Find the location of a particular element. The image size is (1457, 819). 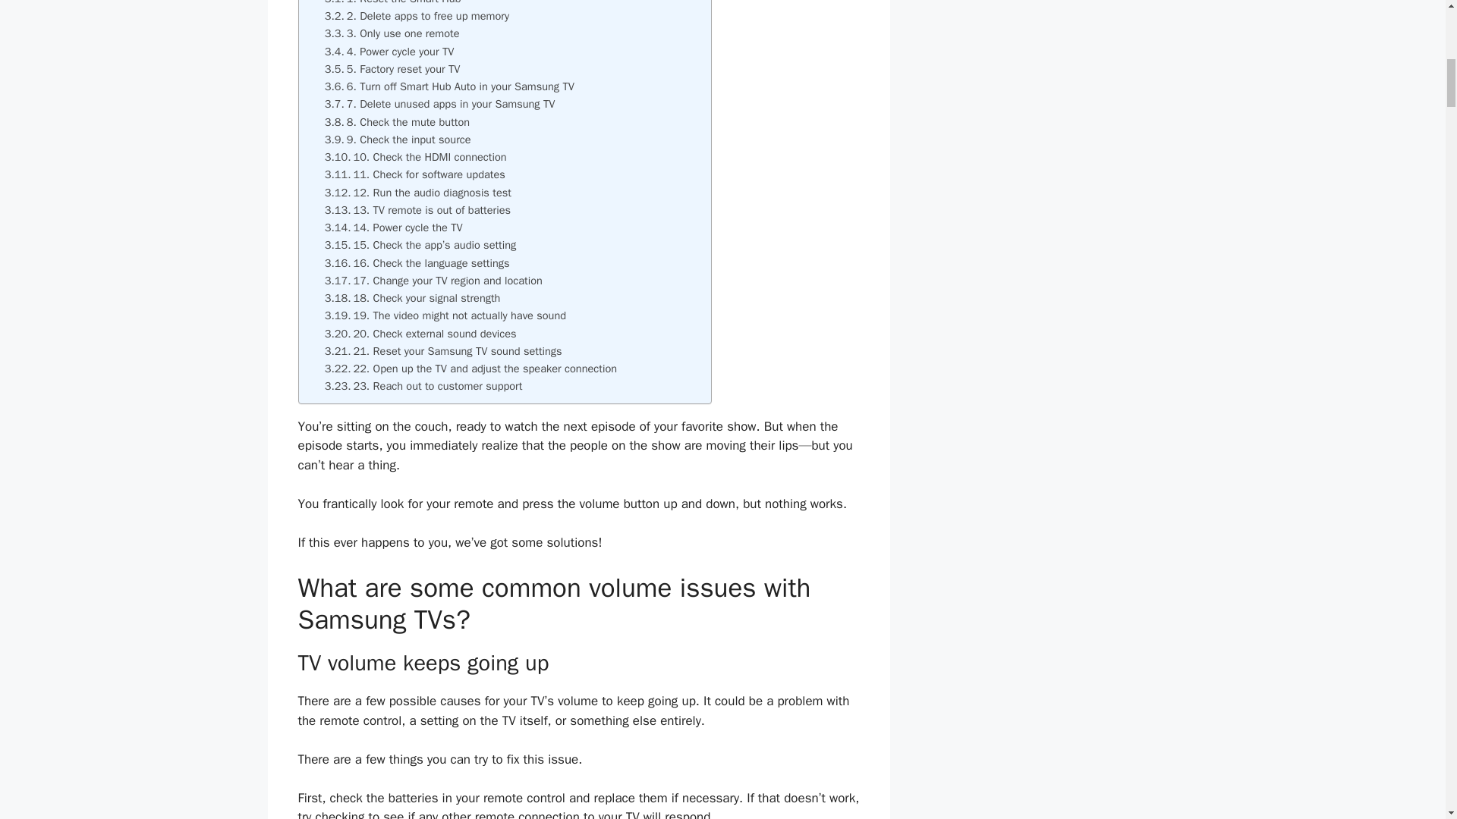

4. Power cycle your TV is located at coordinates (390, 52).